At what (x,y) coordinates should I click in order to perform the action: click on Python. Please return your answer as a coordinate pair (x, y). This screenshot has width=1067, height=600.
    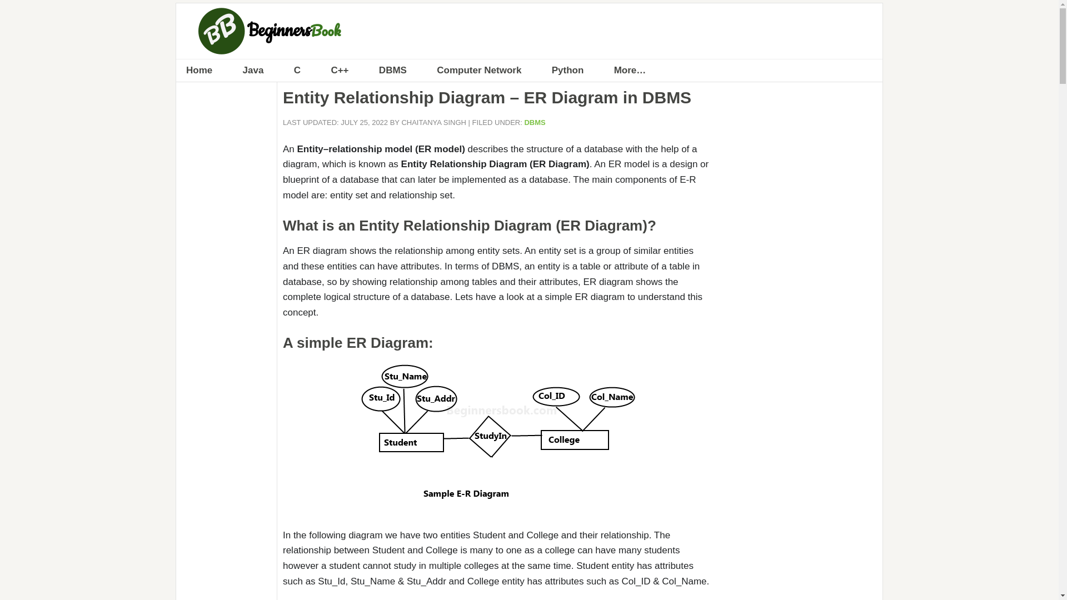
    Looking at the image, I should click on (568, 70).